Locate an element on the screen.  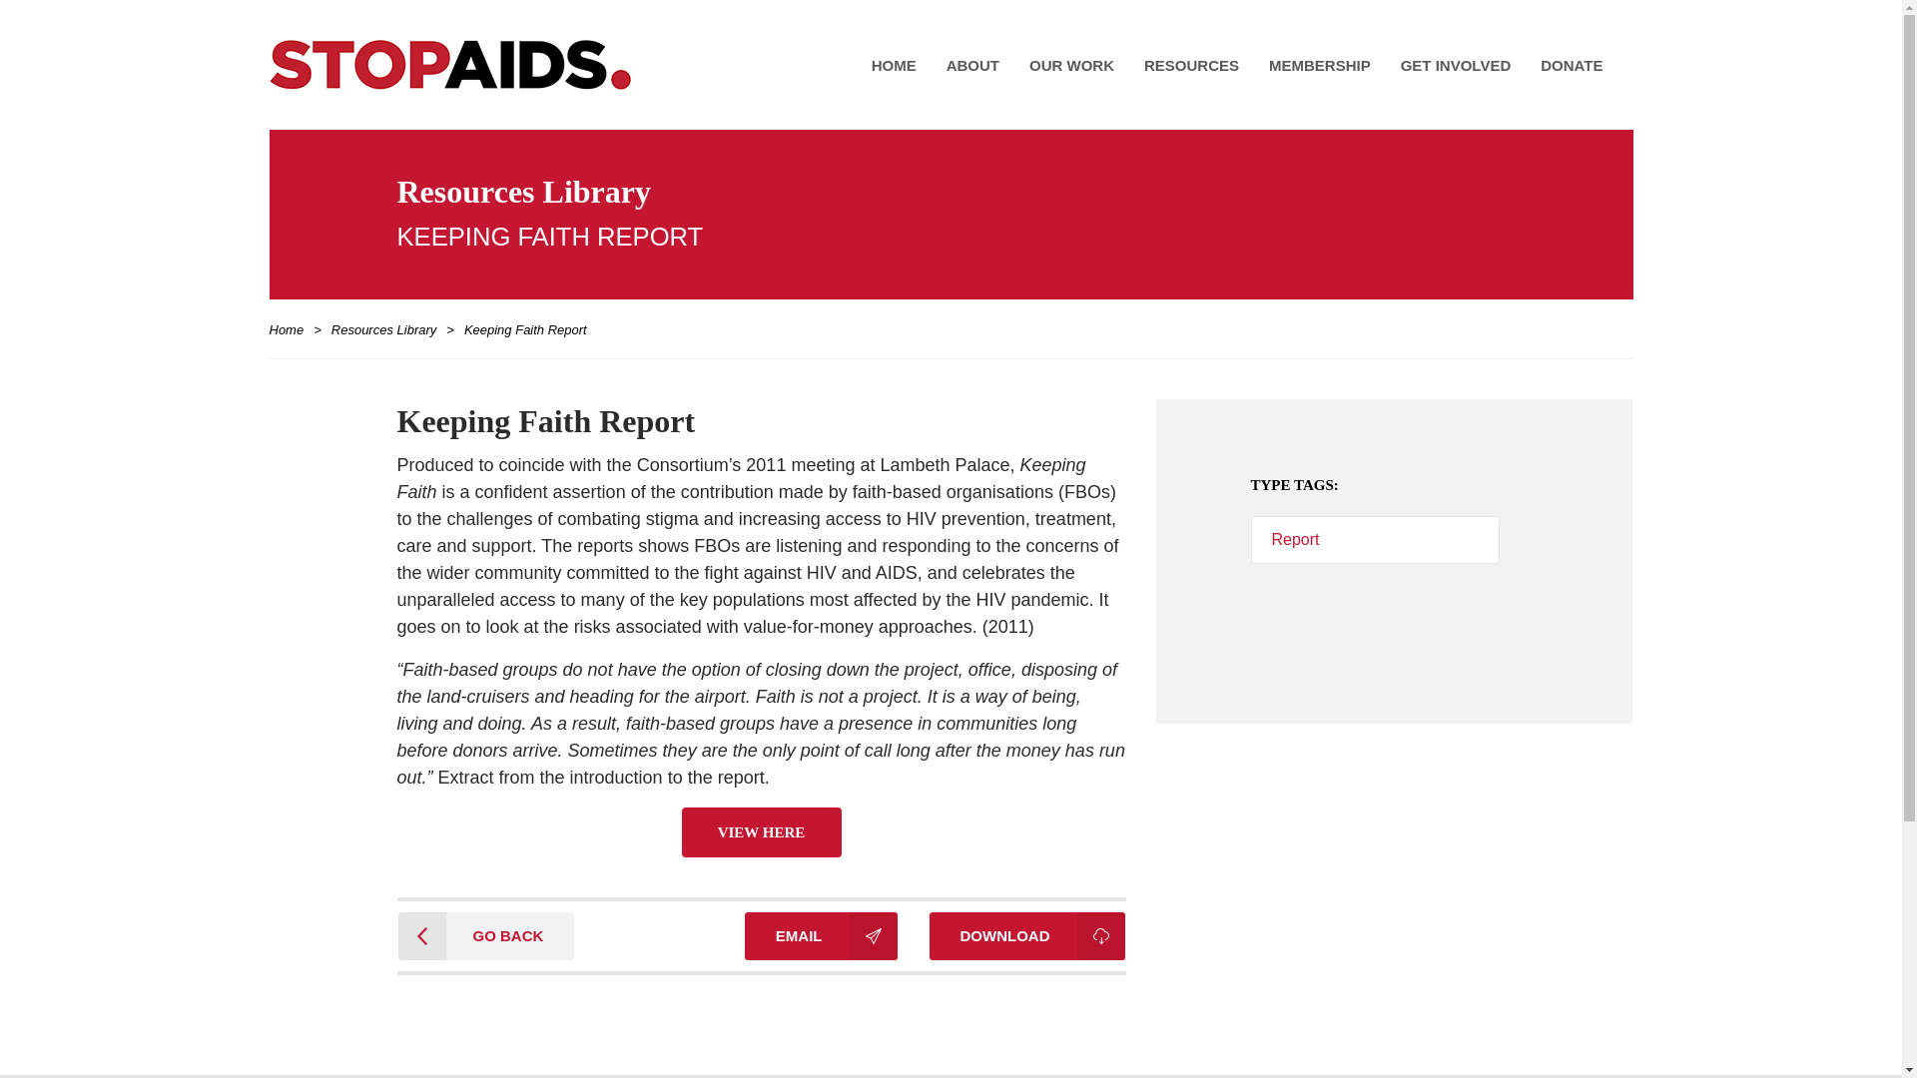
Resources Library is located at coordinates (383, 329).